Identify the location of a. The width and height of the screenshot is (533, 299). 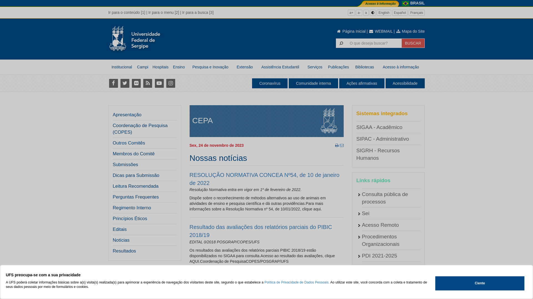
(366, 13).